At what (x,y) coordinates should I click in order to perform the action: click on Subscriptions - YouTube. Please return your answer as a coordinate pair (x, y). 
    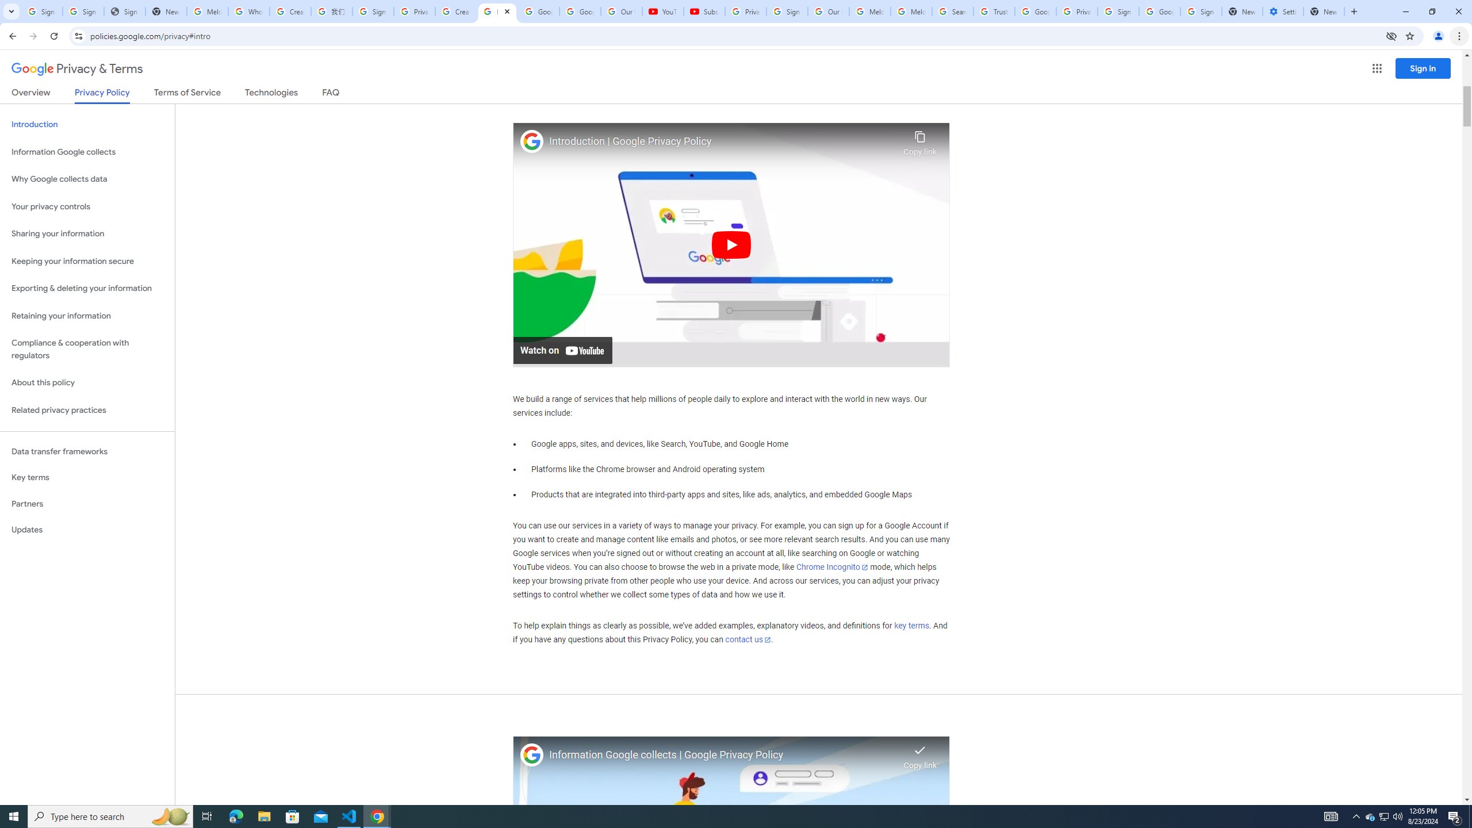
    Looking at the image, I should click on (704, 11).